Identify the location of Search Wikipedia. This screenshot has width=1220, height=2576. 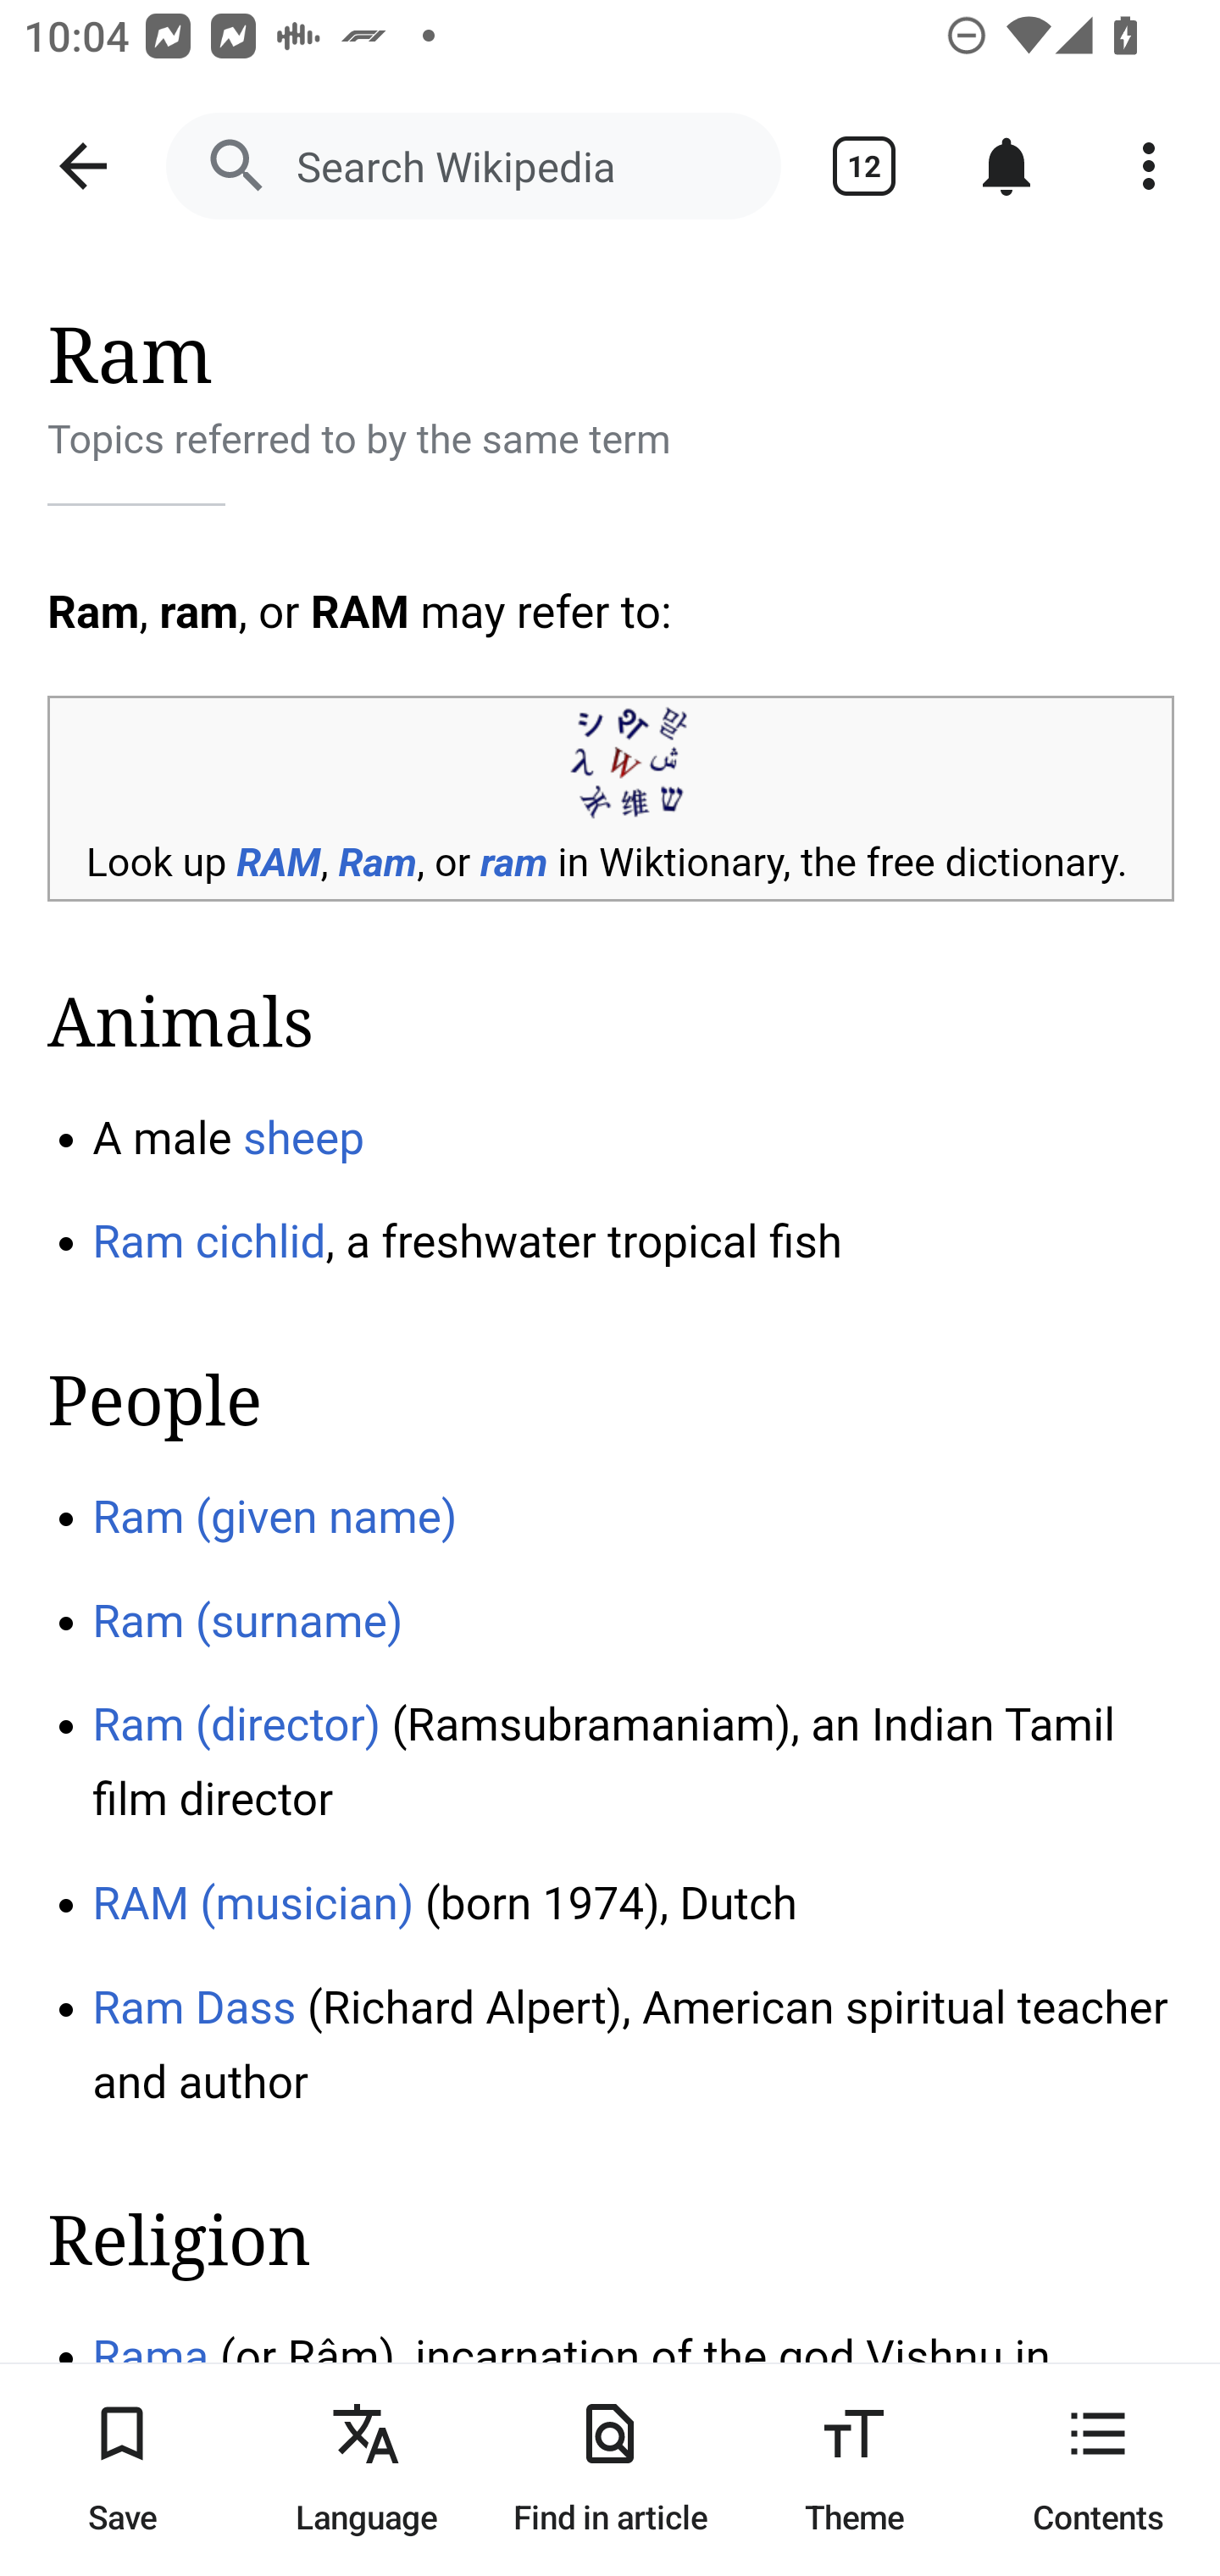
(473, 166).